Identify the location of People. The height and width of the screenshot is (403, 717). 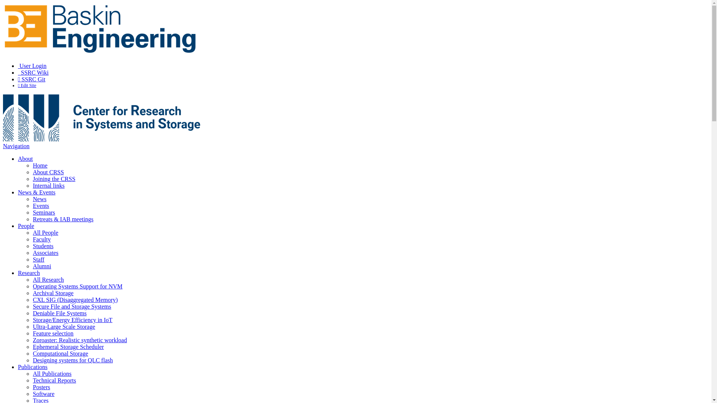
(26, 226).